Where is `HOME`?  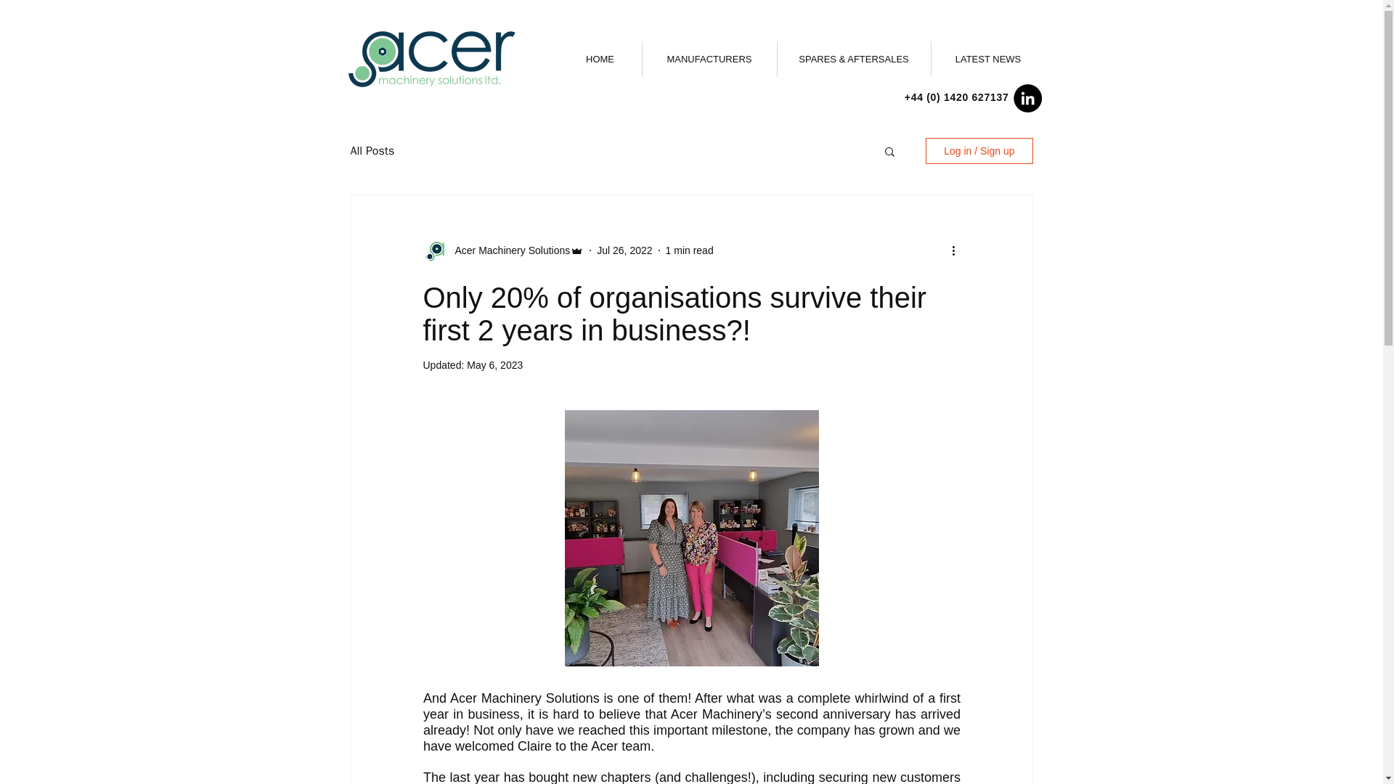 HOME is located at coordinates (600, 59).